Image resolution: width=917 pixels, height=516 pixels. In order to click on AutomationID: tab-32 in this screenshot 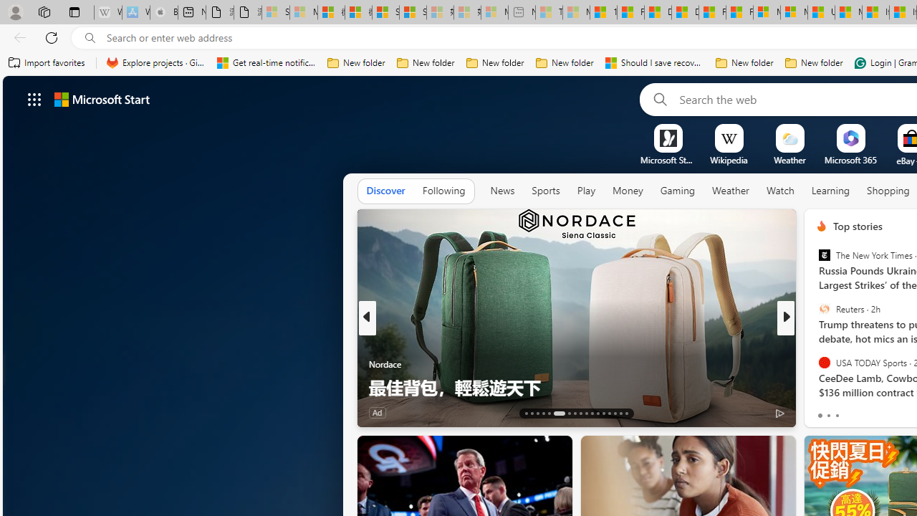, I will do `click(620, 413)`.